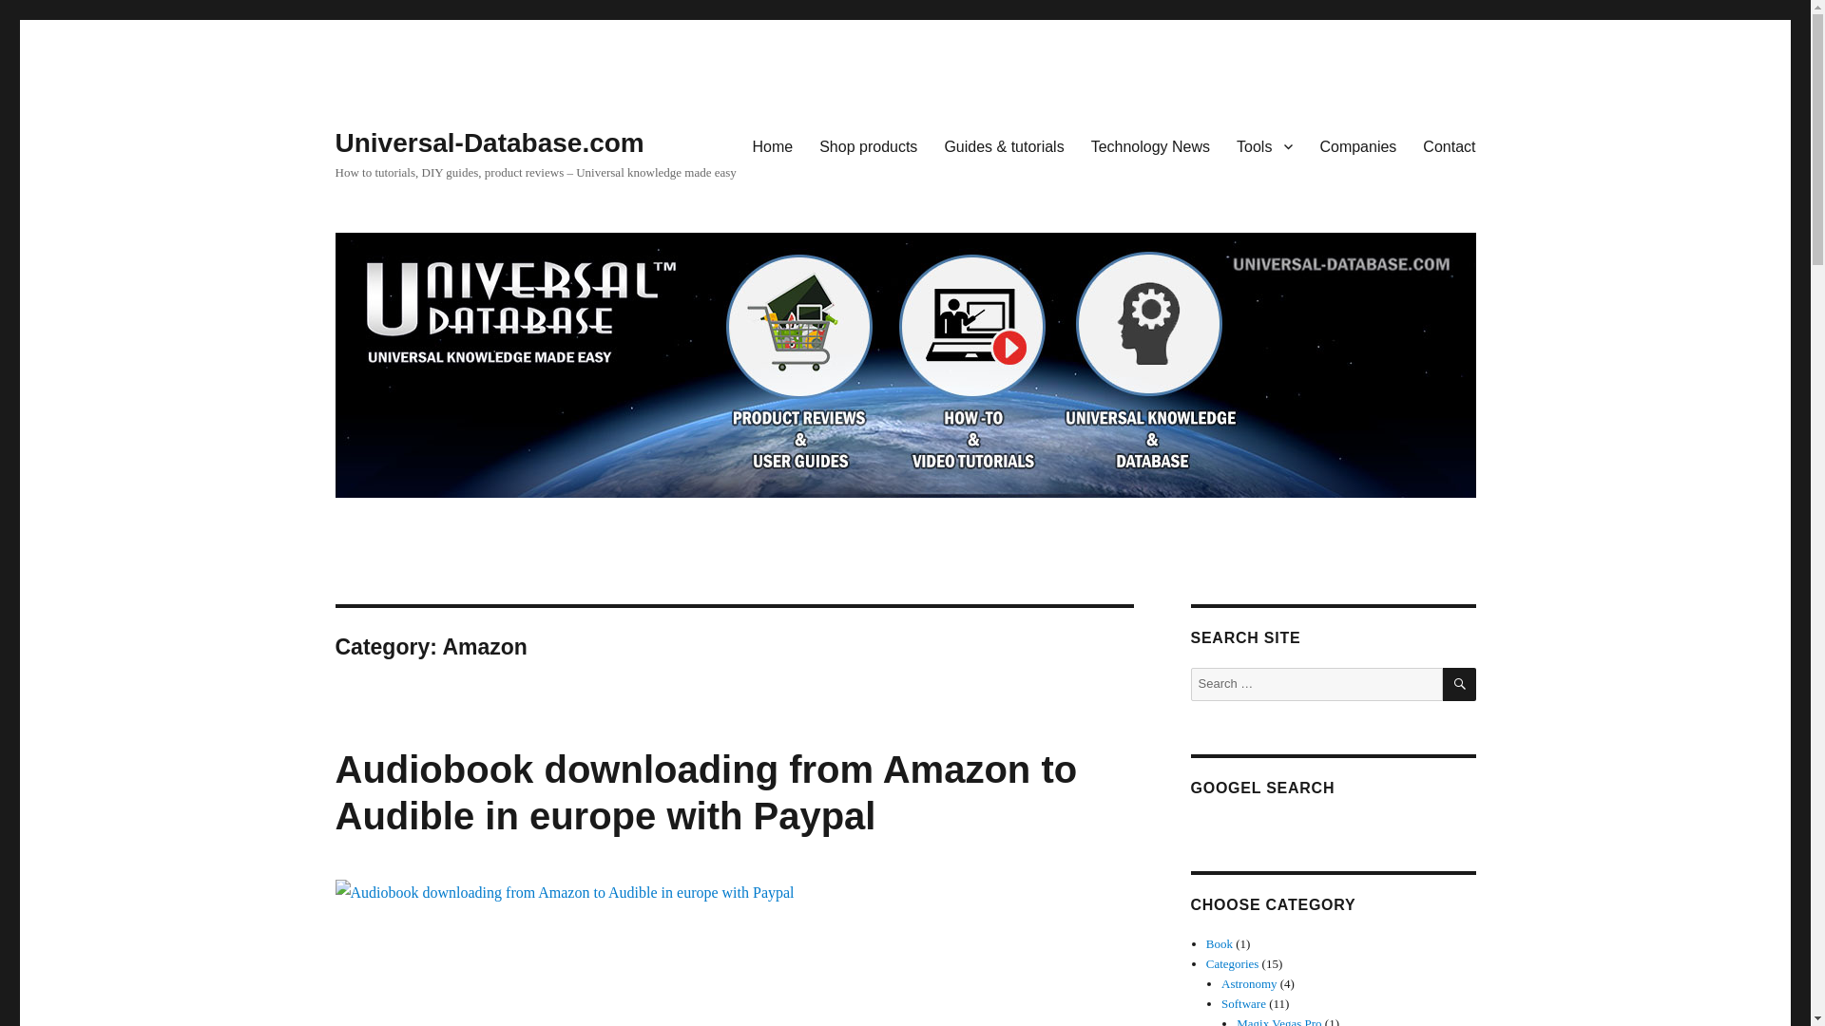 This screenshot has width=1825, height=1026. I want to click on Shop products, so click(869, 145).